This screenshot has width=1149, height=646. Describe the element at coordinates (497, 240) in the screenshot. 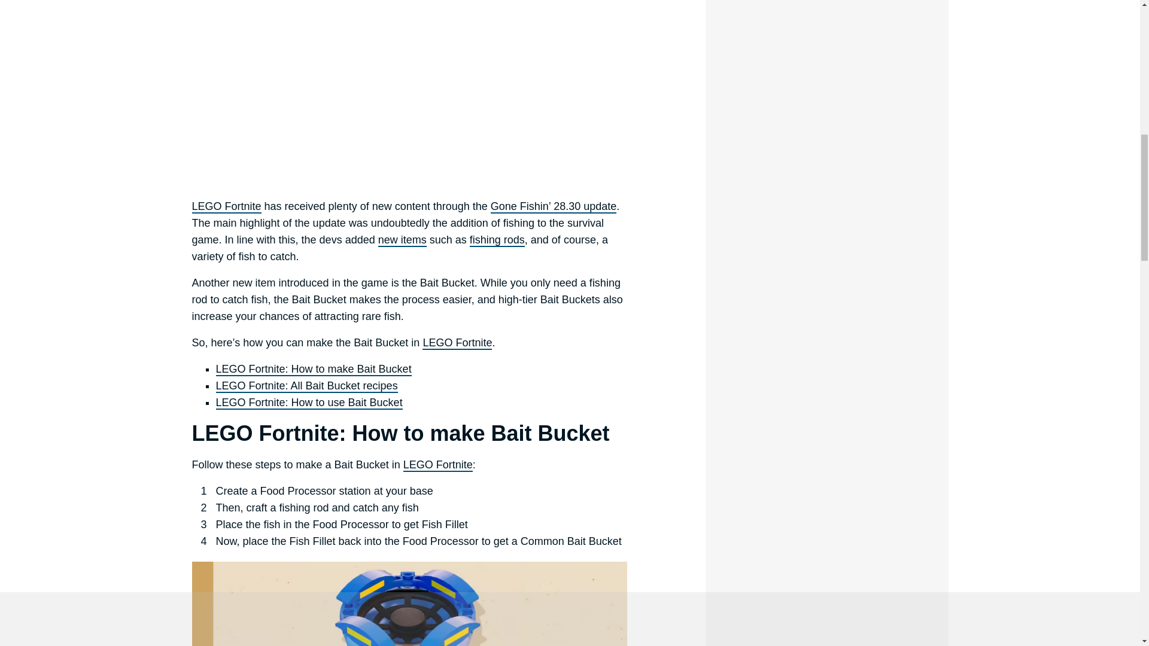

I see `fishing rods` at that location.